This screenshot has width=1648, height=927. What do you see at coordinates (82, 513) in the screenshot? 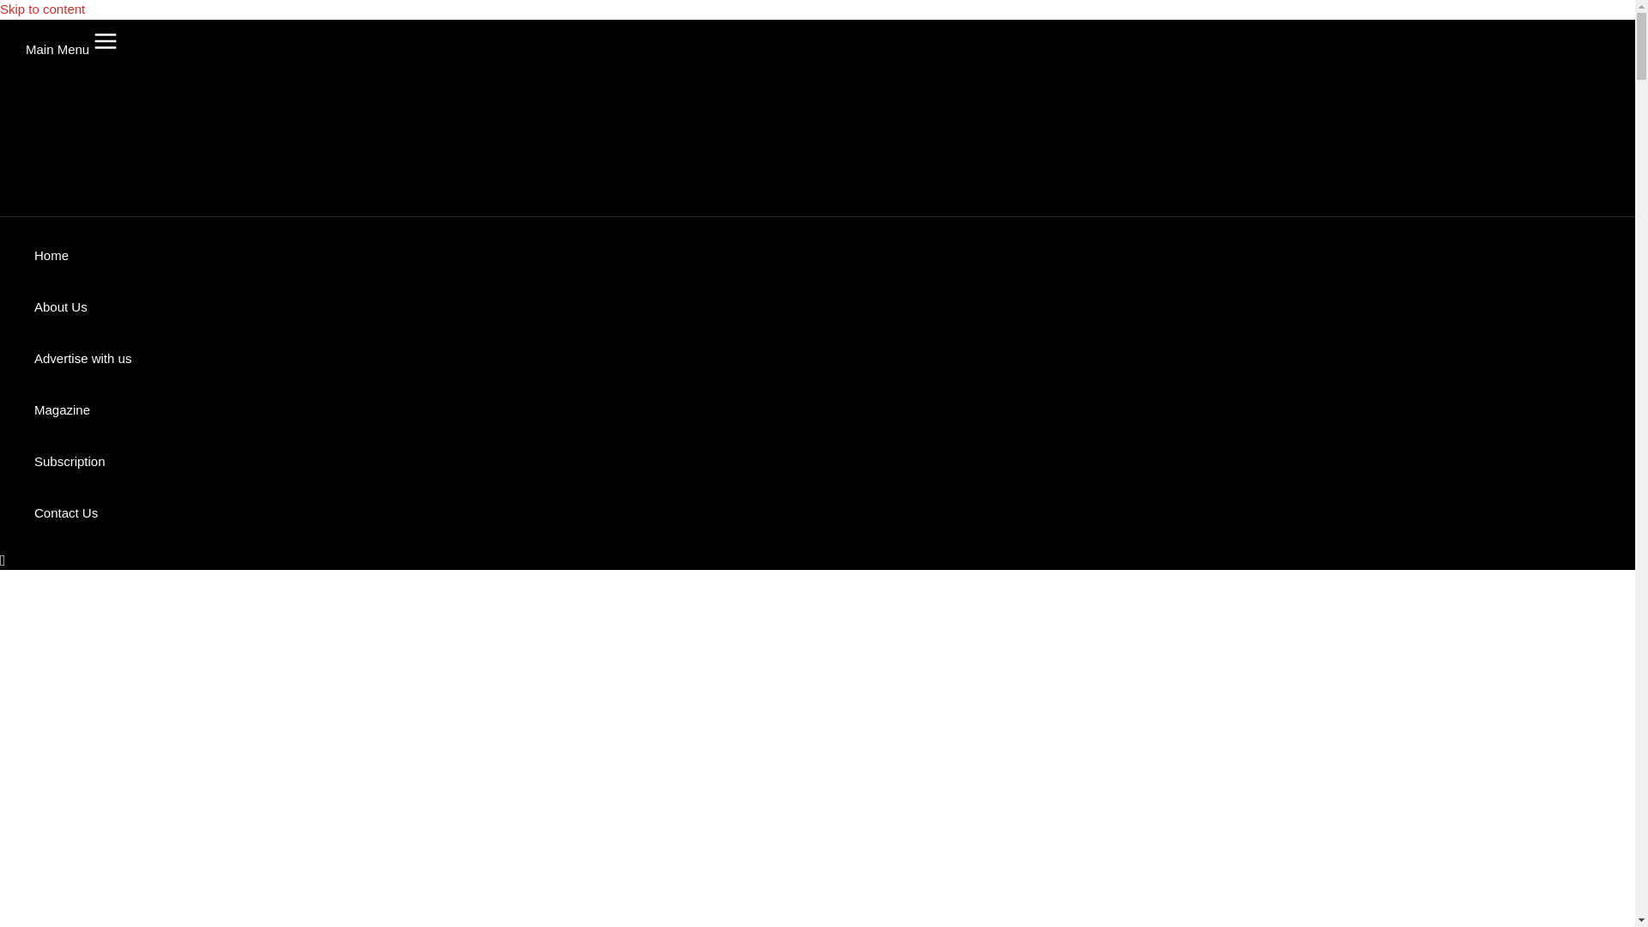
I see `Contact Us` at bounding box center [82, 513].